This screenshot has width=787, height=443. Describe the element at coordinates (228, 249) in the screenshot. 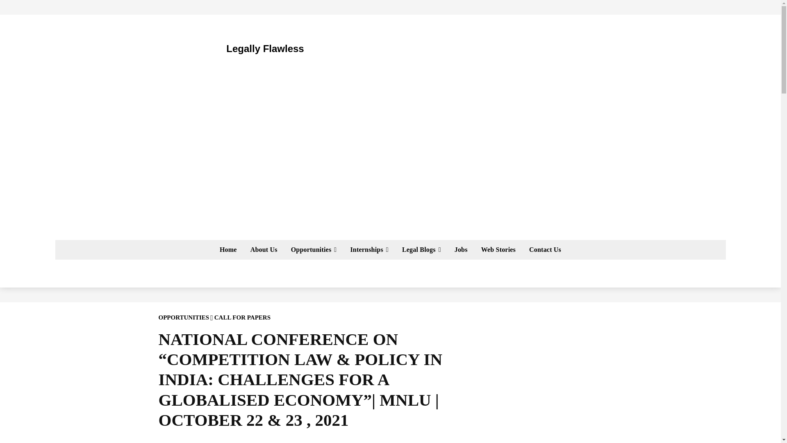

I see `Home` at that location.